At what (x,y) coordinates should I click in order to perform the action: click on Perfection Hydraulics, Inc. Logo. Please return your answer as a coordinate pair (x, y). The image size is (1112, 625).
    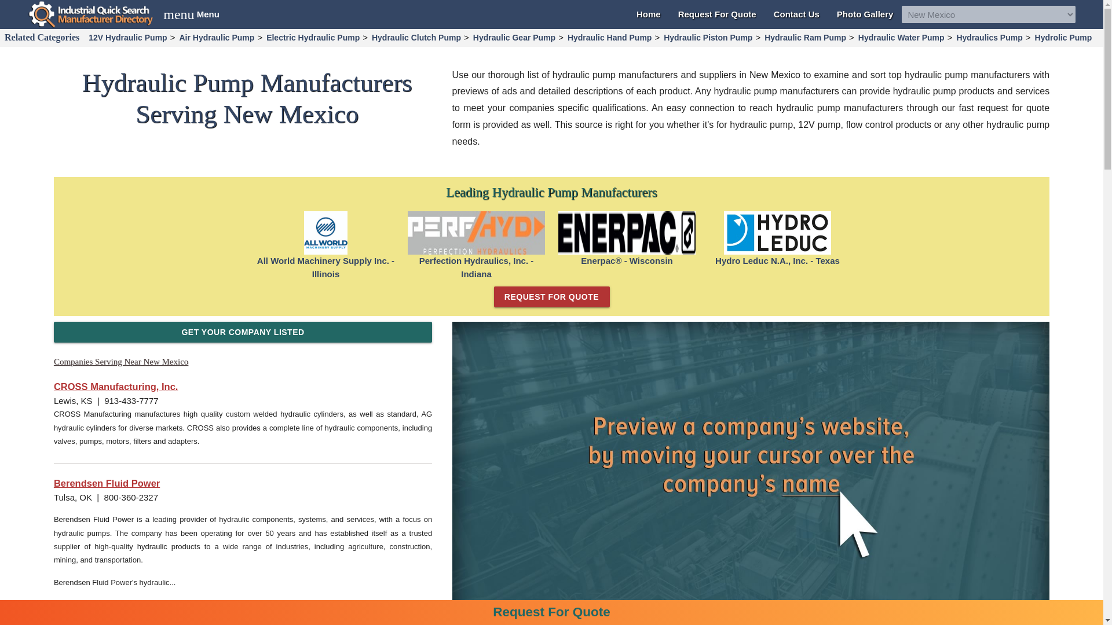
    Looking at the image, I should click on (477, 233).